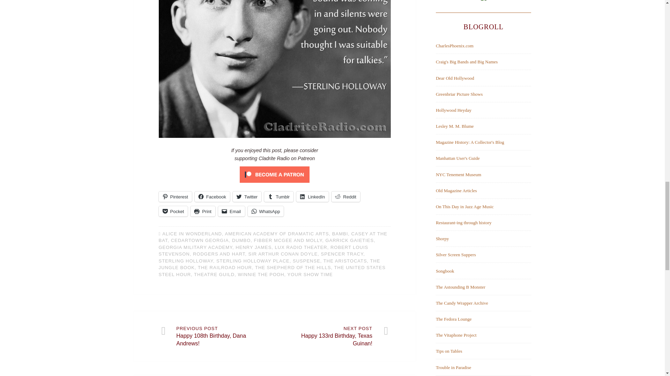 This screenshot has height=376, width=670. I want to click on Click to share on Pocket, so click(173, 211).